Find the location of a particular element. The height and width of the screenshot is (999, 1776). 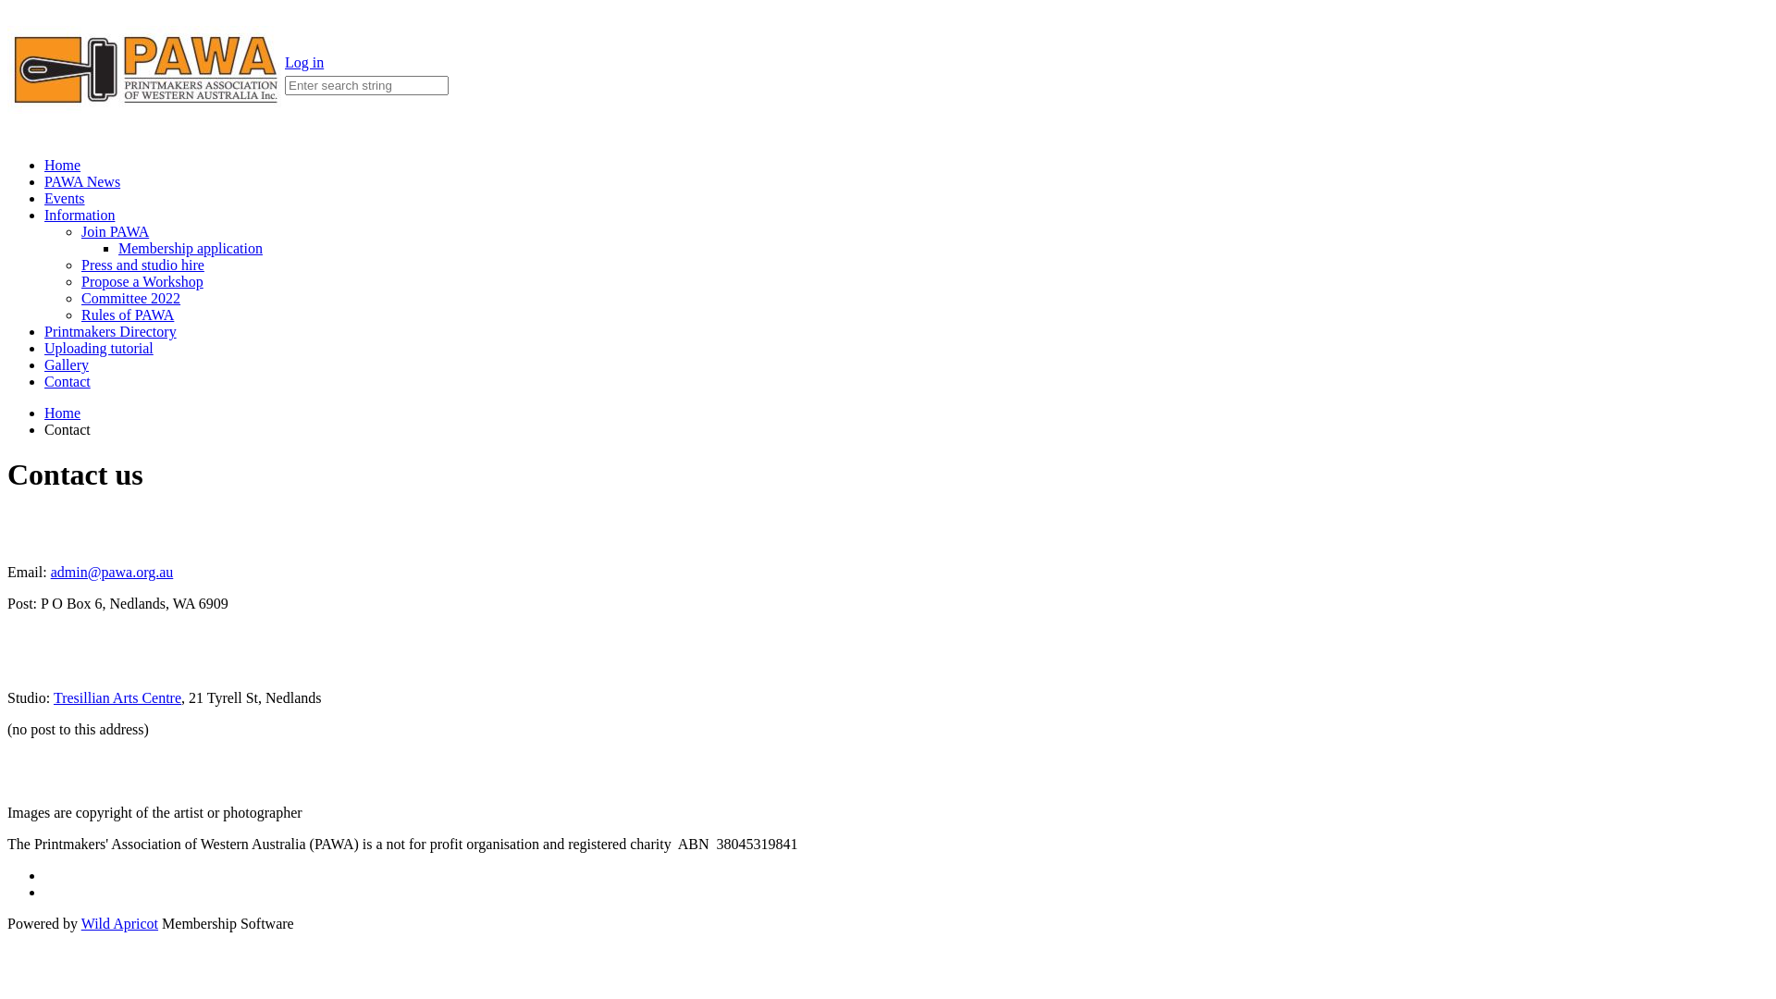

Log in is located at coordinates (304, 63).